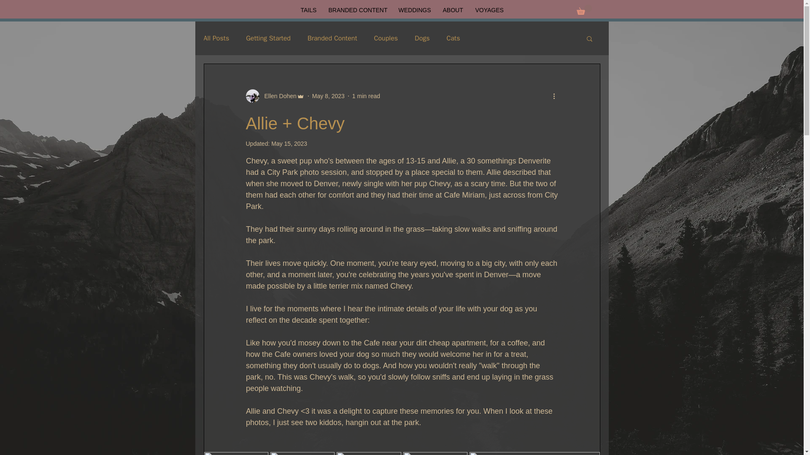 The height and width of the screenshot is (455, 810). Describe the element at coordinates (489, 10) in the screenshot. I see `VOYAGES` at that location.